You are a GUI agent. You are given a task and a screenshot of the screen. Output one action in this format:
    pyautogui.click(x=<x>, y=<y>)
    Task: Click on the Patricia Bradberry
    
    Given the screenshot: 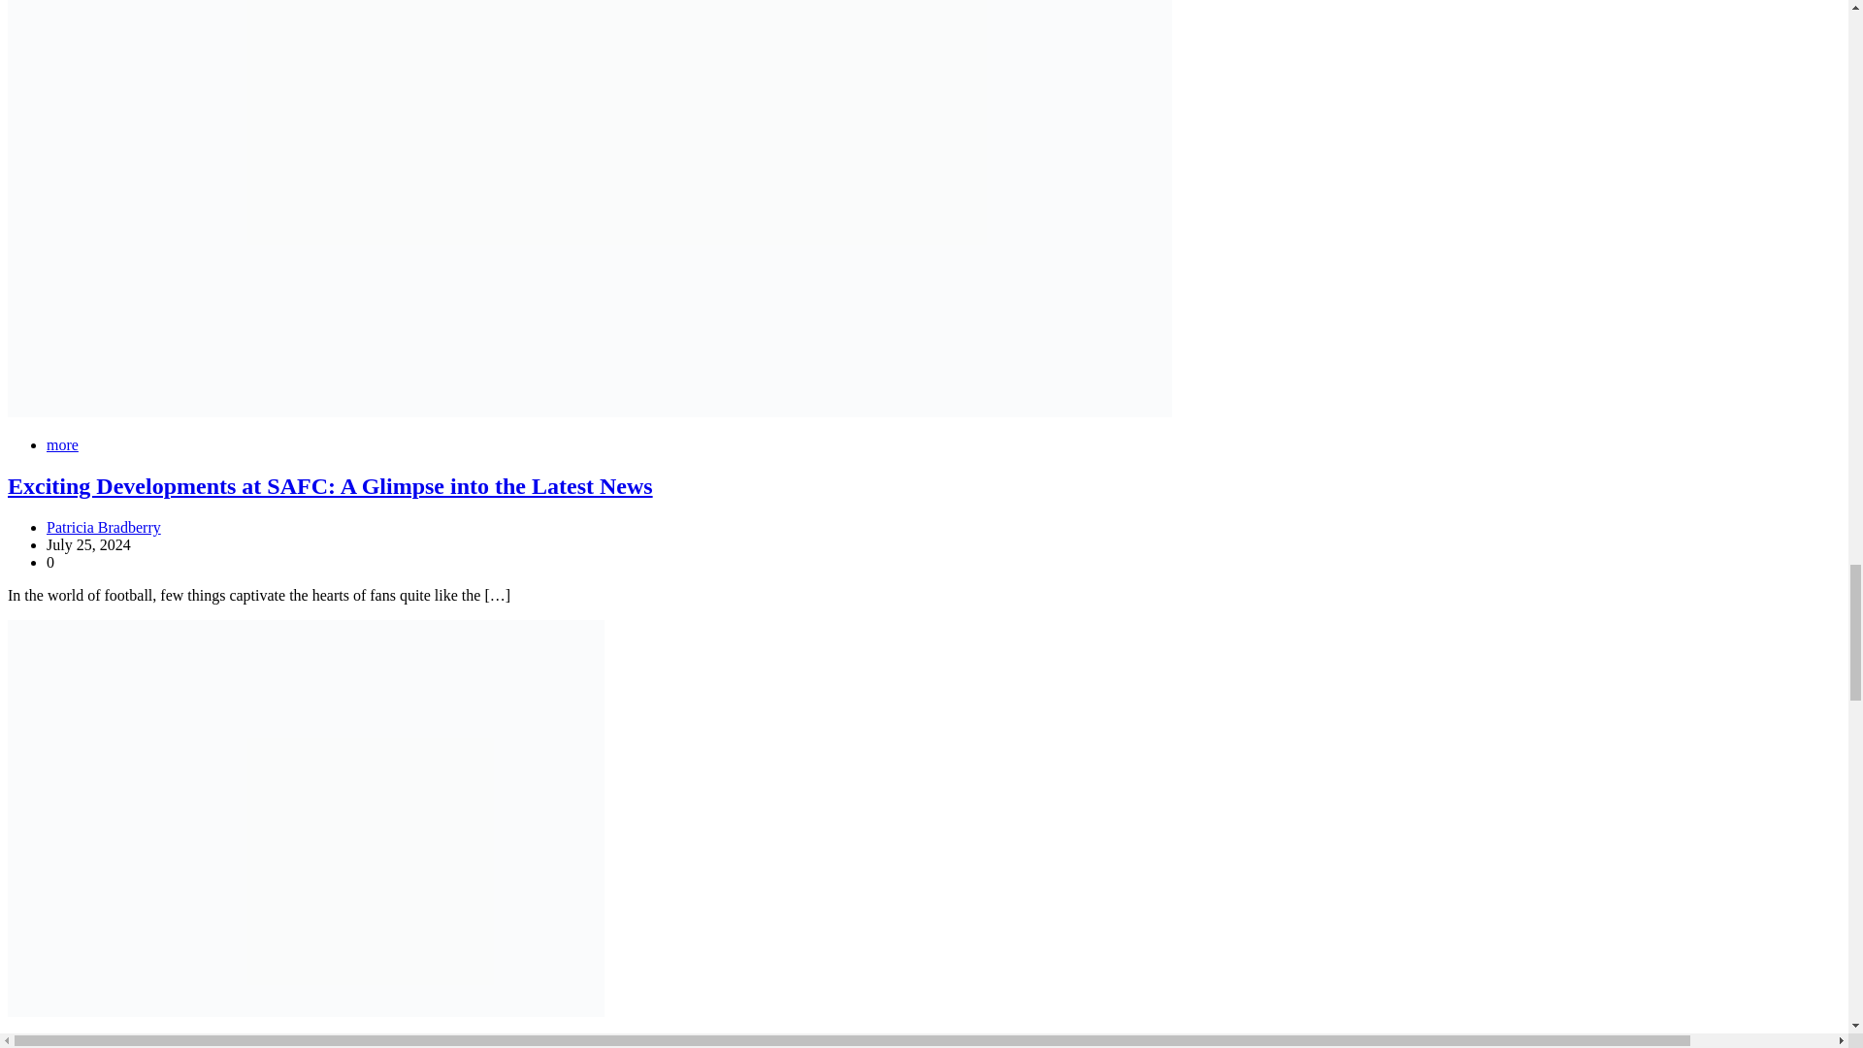 What is the action you would take?
    pyautogui.click(x=103, y=526)
    